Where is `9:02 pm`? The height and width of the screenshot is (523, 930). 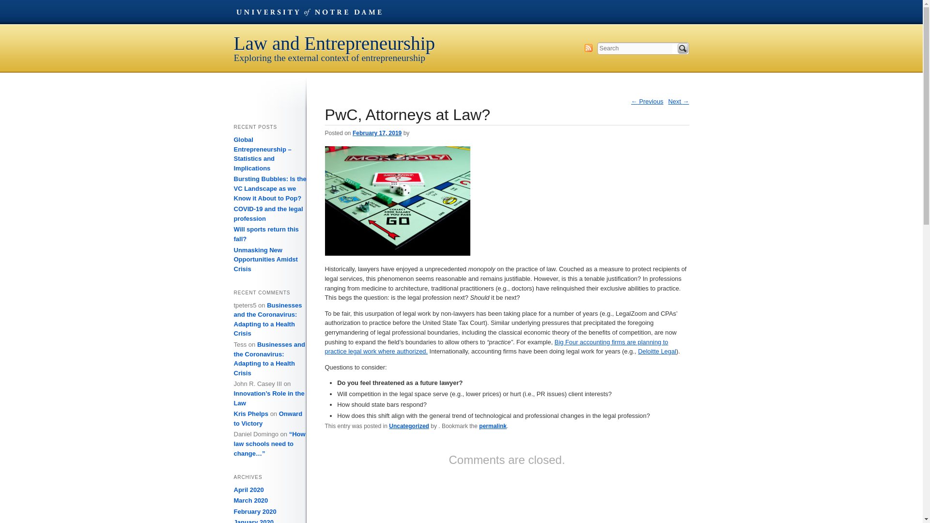 9:02 pm is located at coordinates (377, 133).